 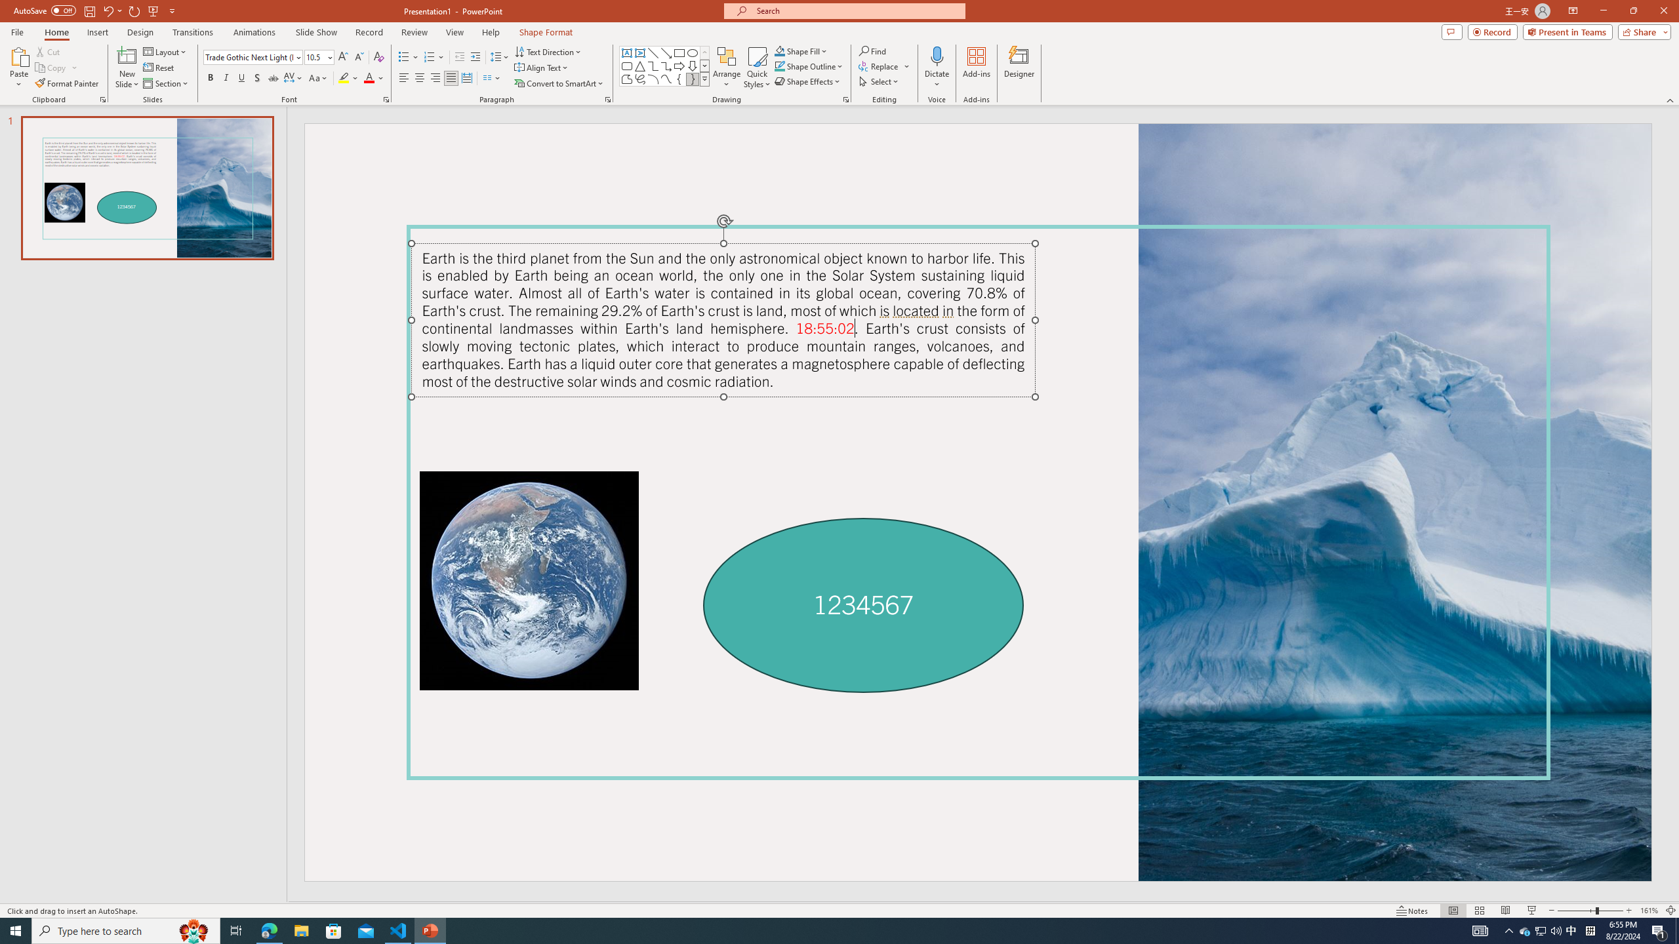 I want to click on Section, so click(x=167, y=84).